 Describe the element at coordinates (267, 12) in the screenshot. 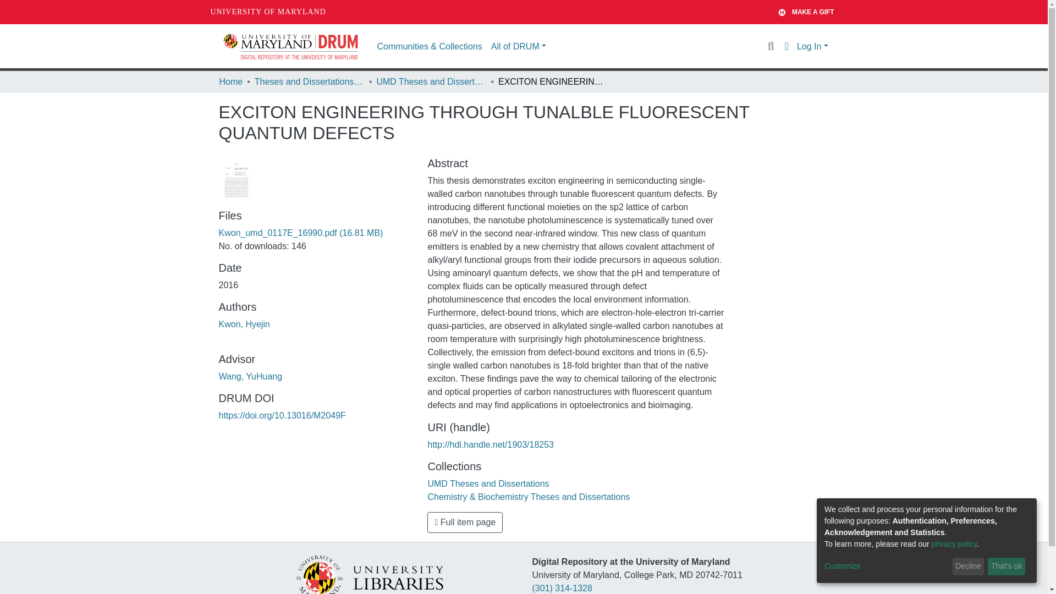

I see `UNIVERSITY OF MARYLAND` at that location.